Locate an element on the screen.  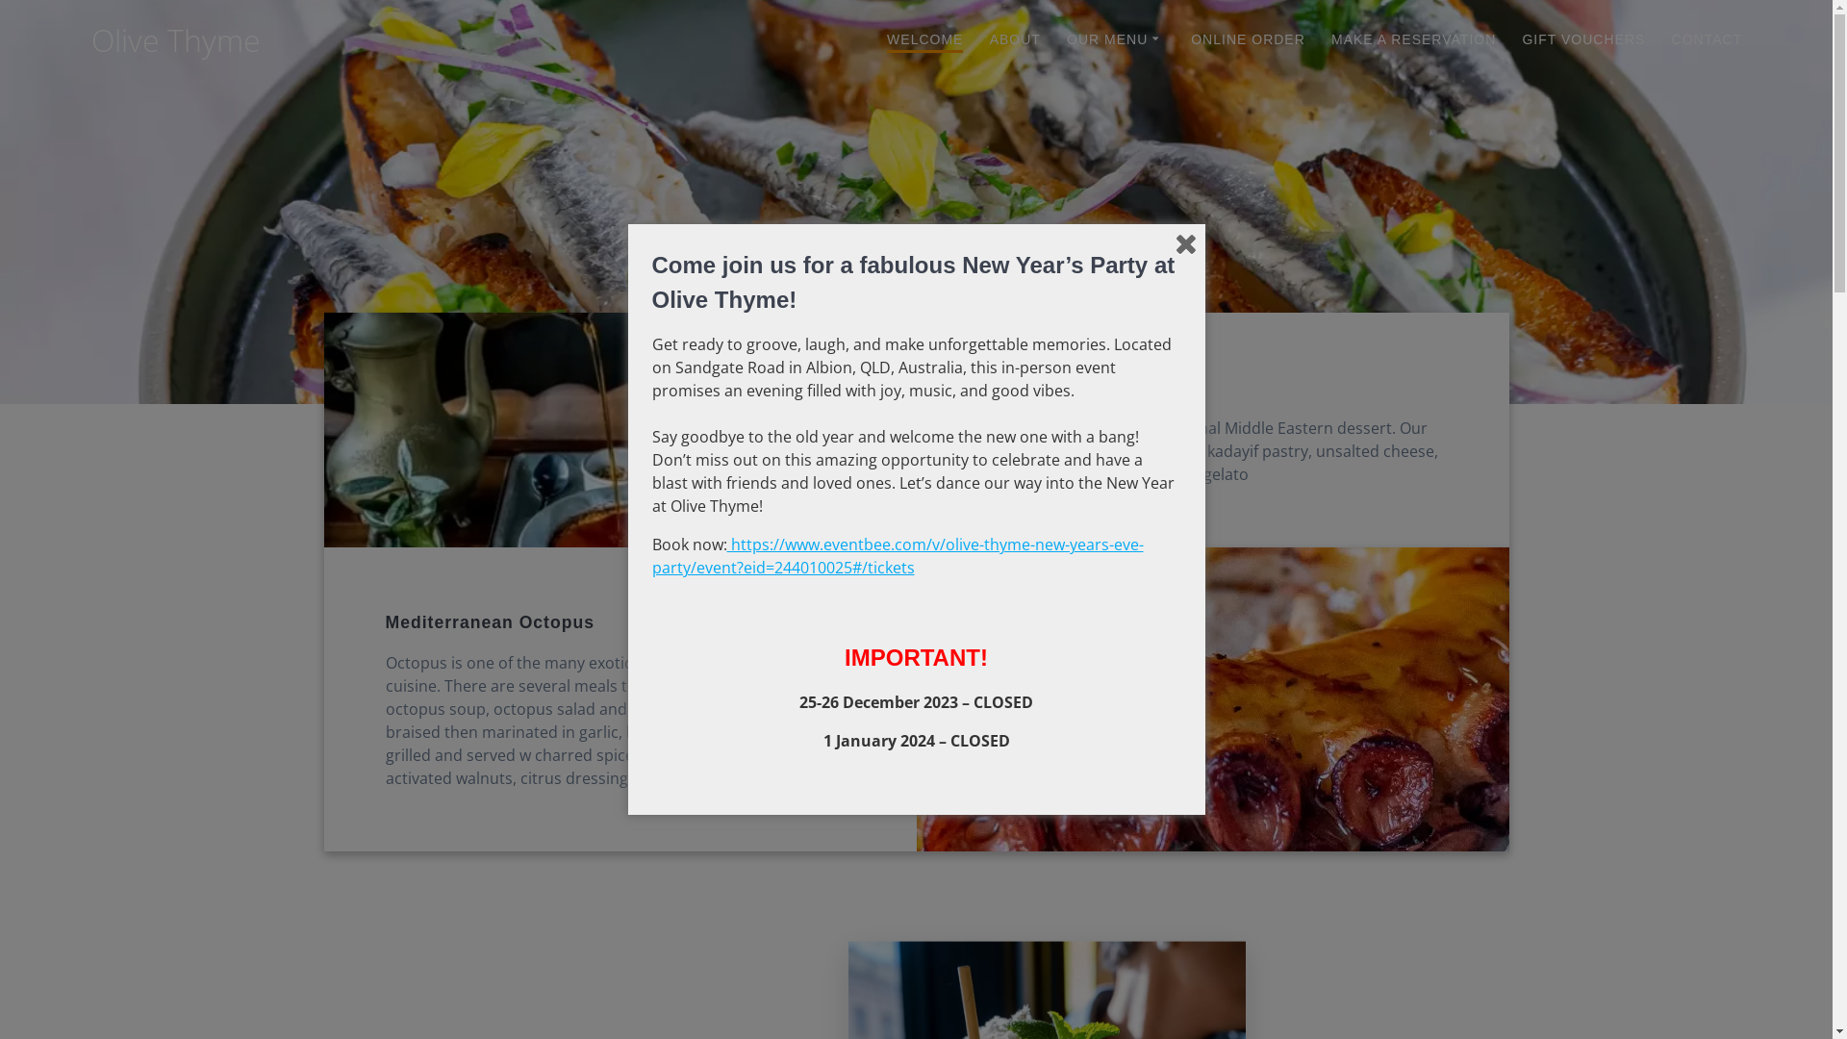
MAKE A RESERVATION is located at coordinates (1414, 40).